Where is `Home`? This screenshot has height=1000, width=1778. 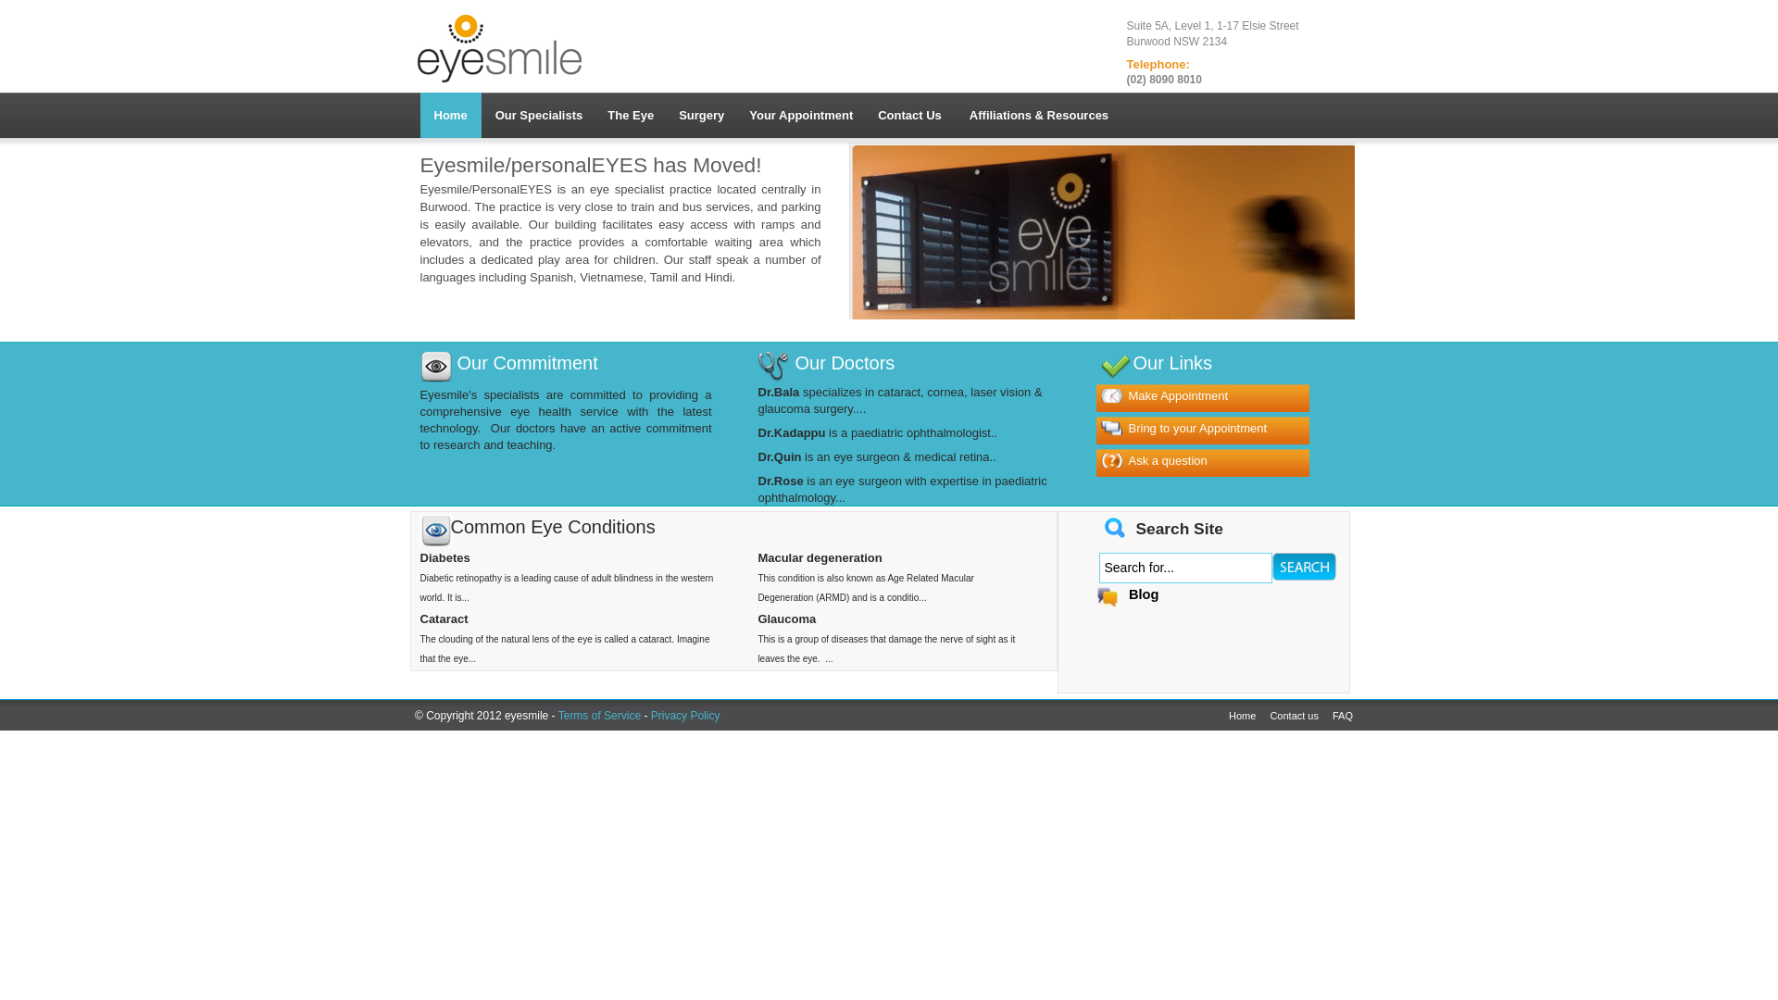
Home is located at coordinates (513, 89).